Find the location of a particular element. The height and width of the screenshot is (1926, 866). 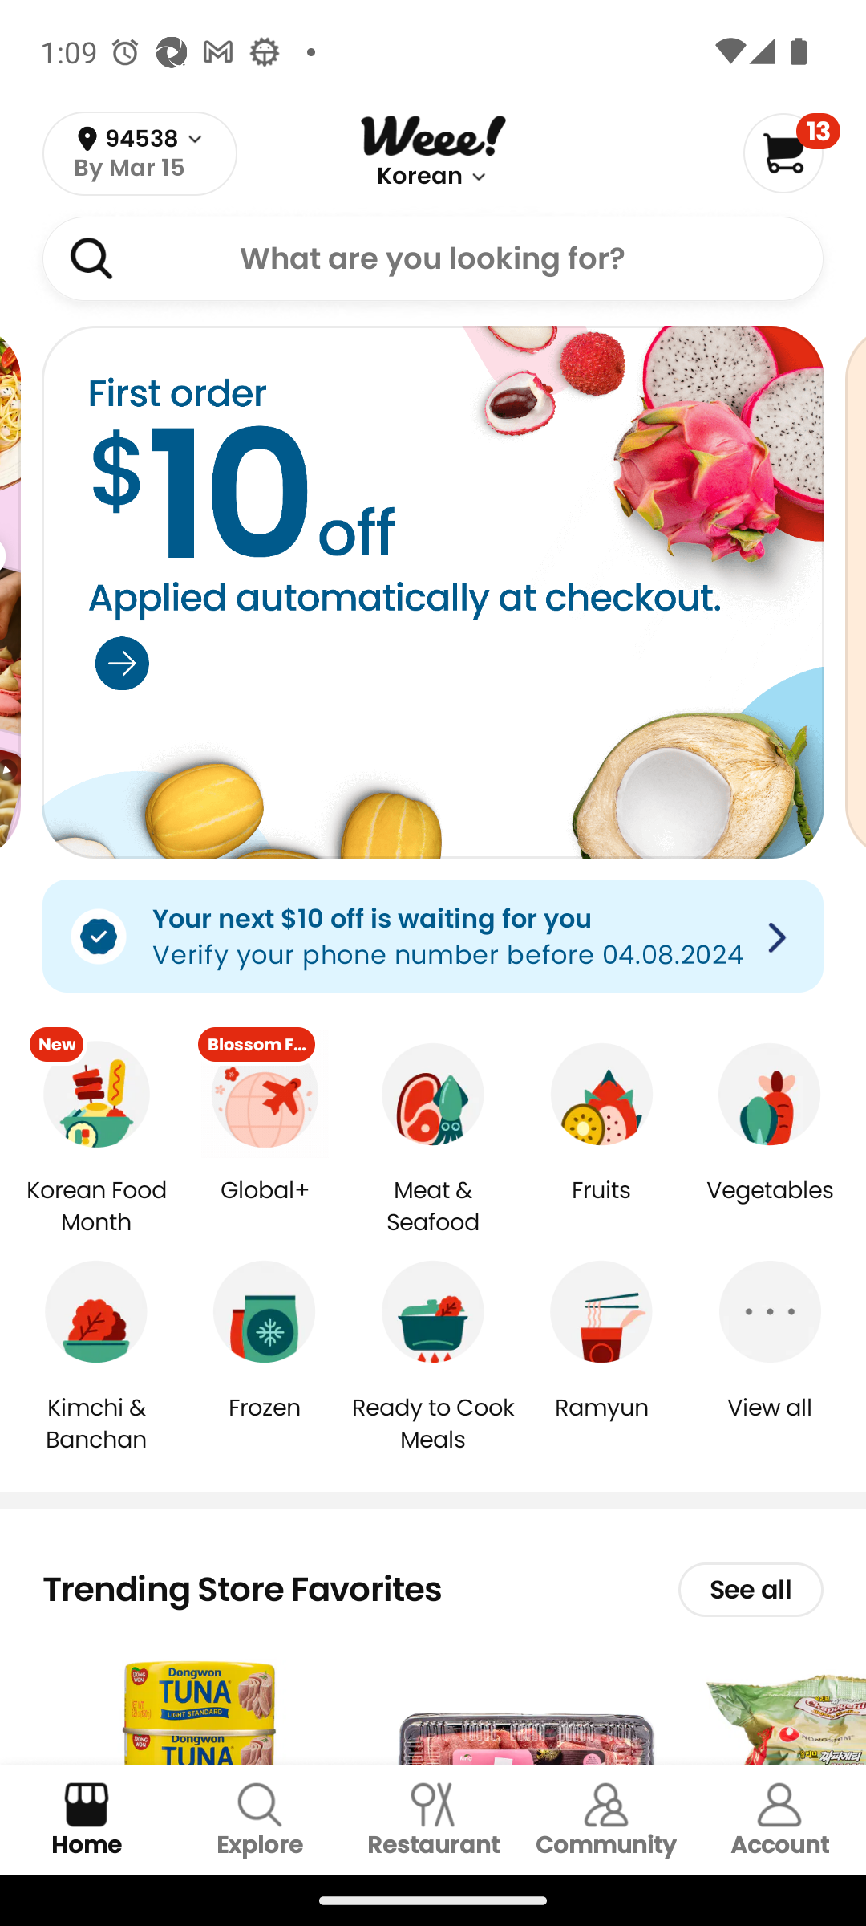

Ramyun is located at coordinates (601, 1424).